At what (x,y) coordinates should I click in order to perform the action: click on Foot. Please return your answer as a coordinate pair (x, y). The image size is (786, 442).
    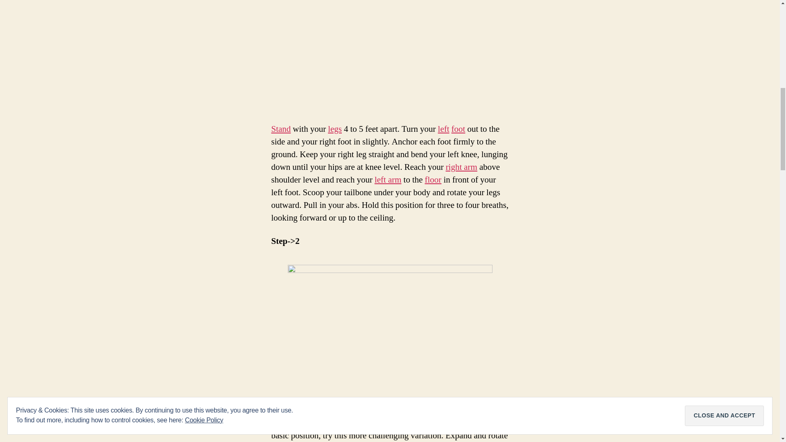
    Looking at the image, I should click on (458, 129).